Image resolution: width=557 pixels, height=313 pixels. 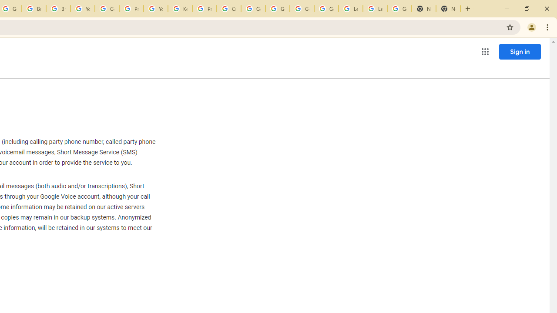 What do you see at coordinates (229, 9) in the screenshot?
I see `Create your Google Account` at bounding box center [229, 9].